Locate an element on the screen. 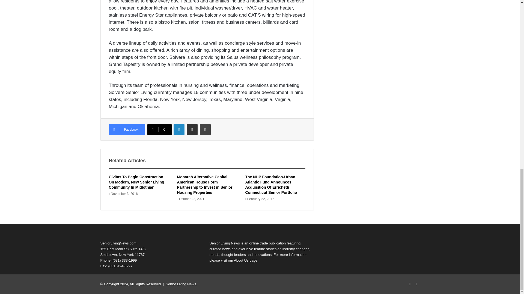 This screenshot has height=294, width=524. visit our About Us page is located at coordinates (239, 260).